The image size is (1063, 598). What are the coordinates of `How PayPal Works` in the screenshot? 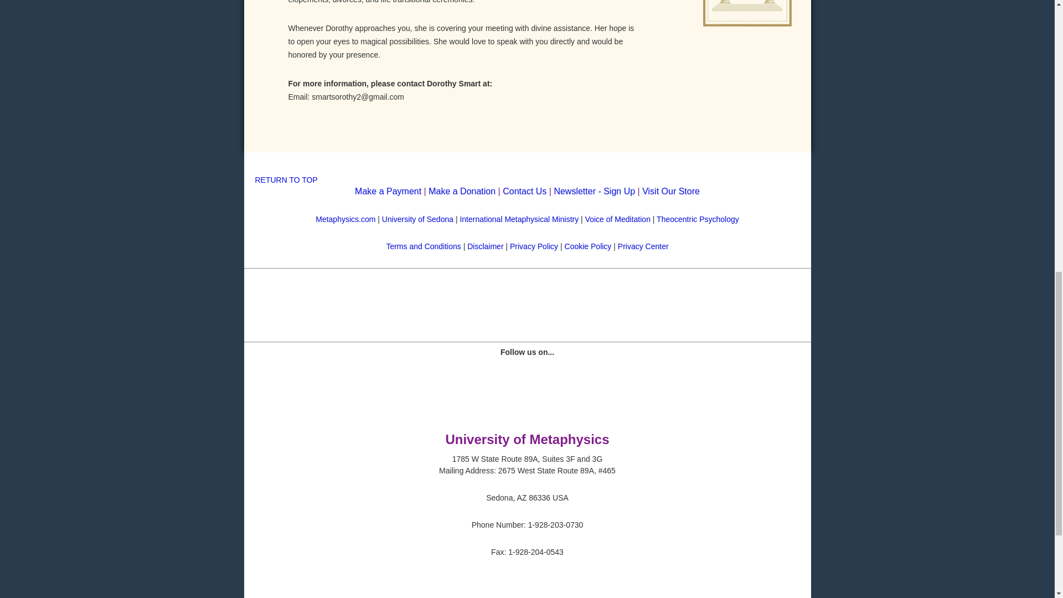 It's located at (528, 320).